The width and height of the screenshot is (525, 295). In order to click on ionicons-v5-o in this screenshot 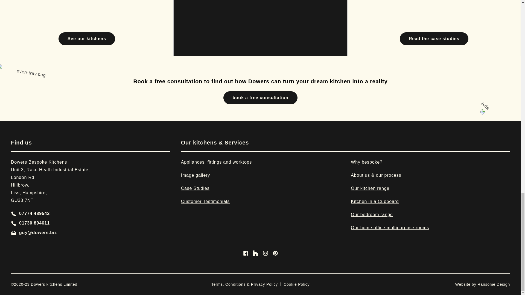, I will do `click(493, 284)`.